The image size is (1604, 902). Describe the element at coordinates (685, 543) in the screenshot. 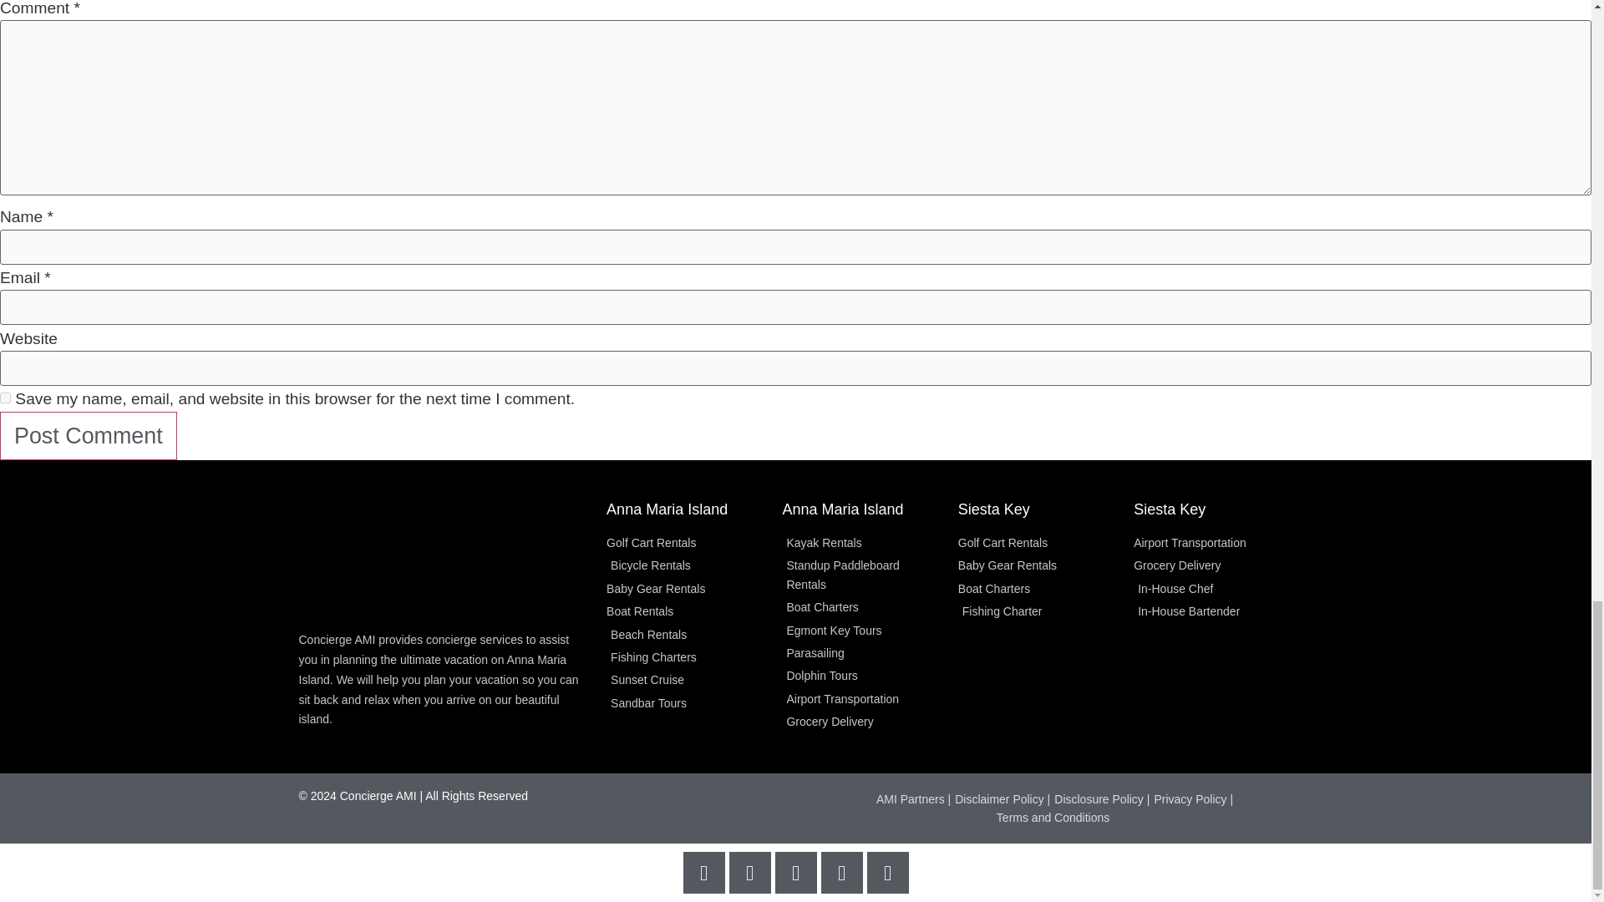

I see `Golf Cart Rentals` at that location.